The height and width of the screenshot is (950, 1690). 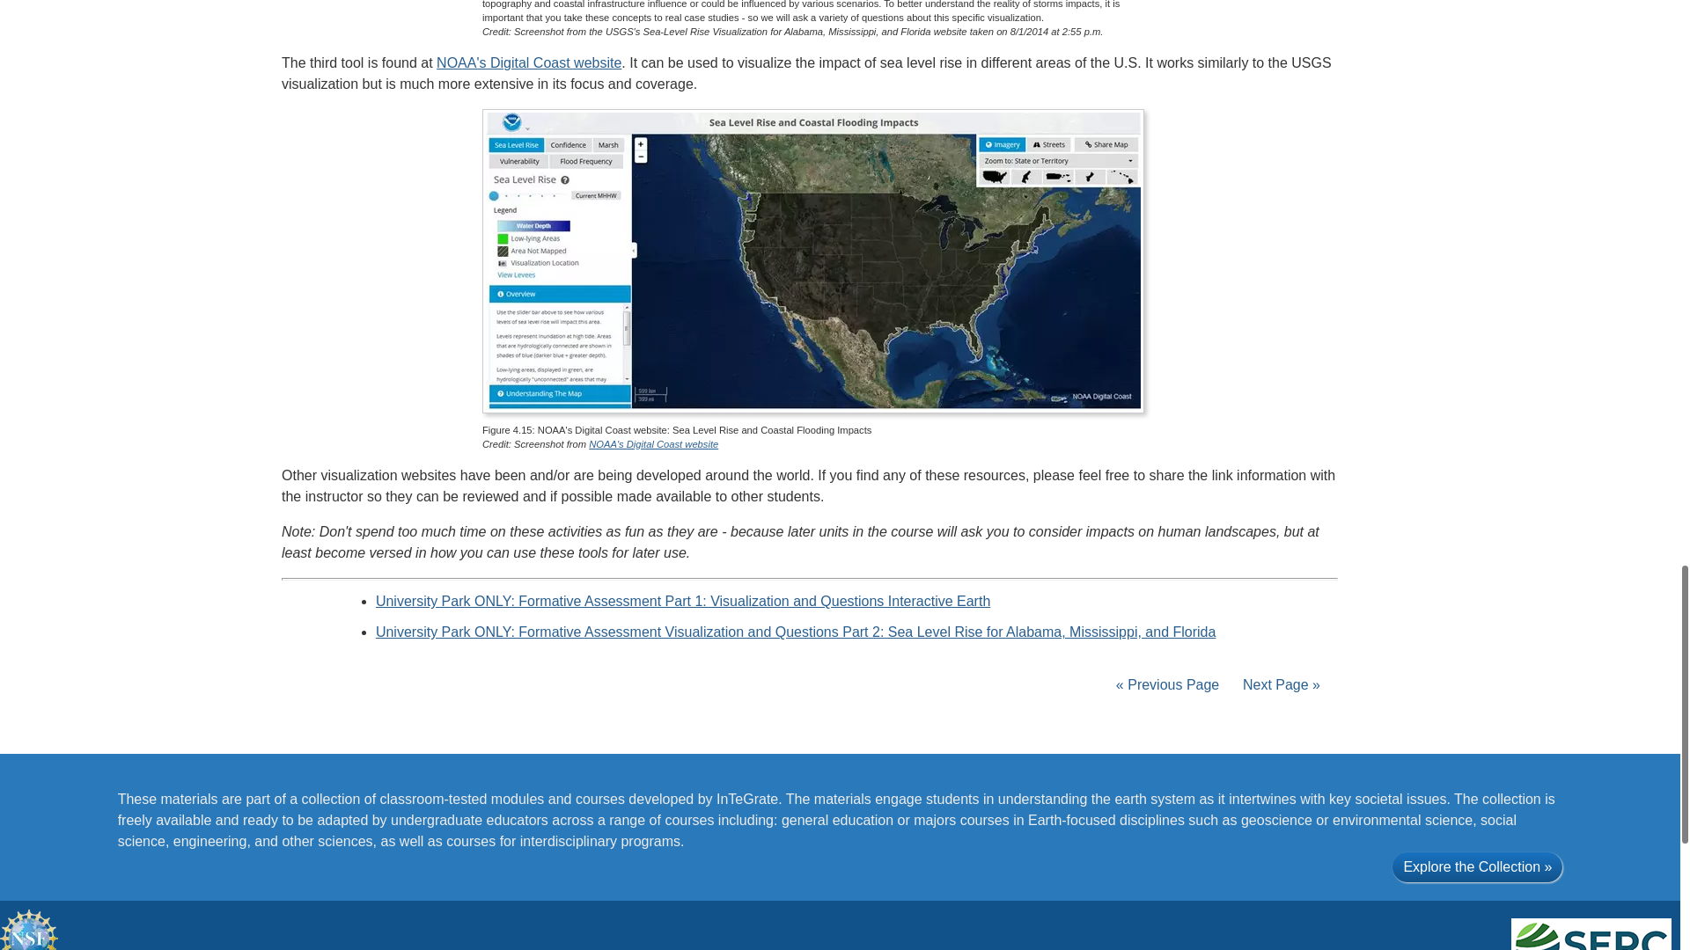 What do you see at coordinates (653, 443) in the screenshot?
I see `NOAA's Digital Coast website` at bounding box center [653, 443].